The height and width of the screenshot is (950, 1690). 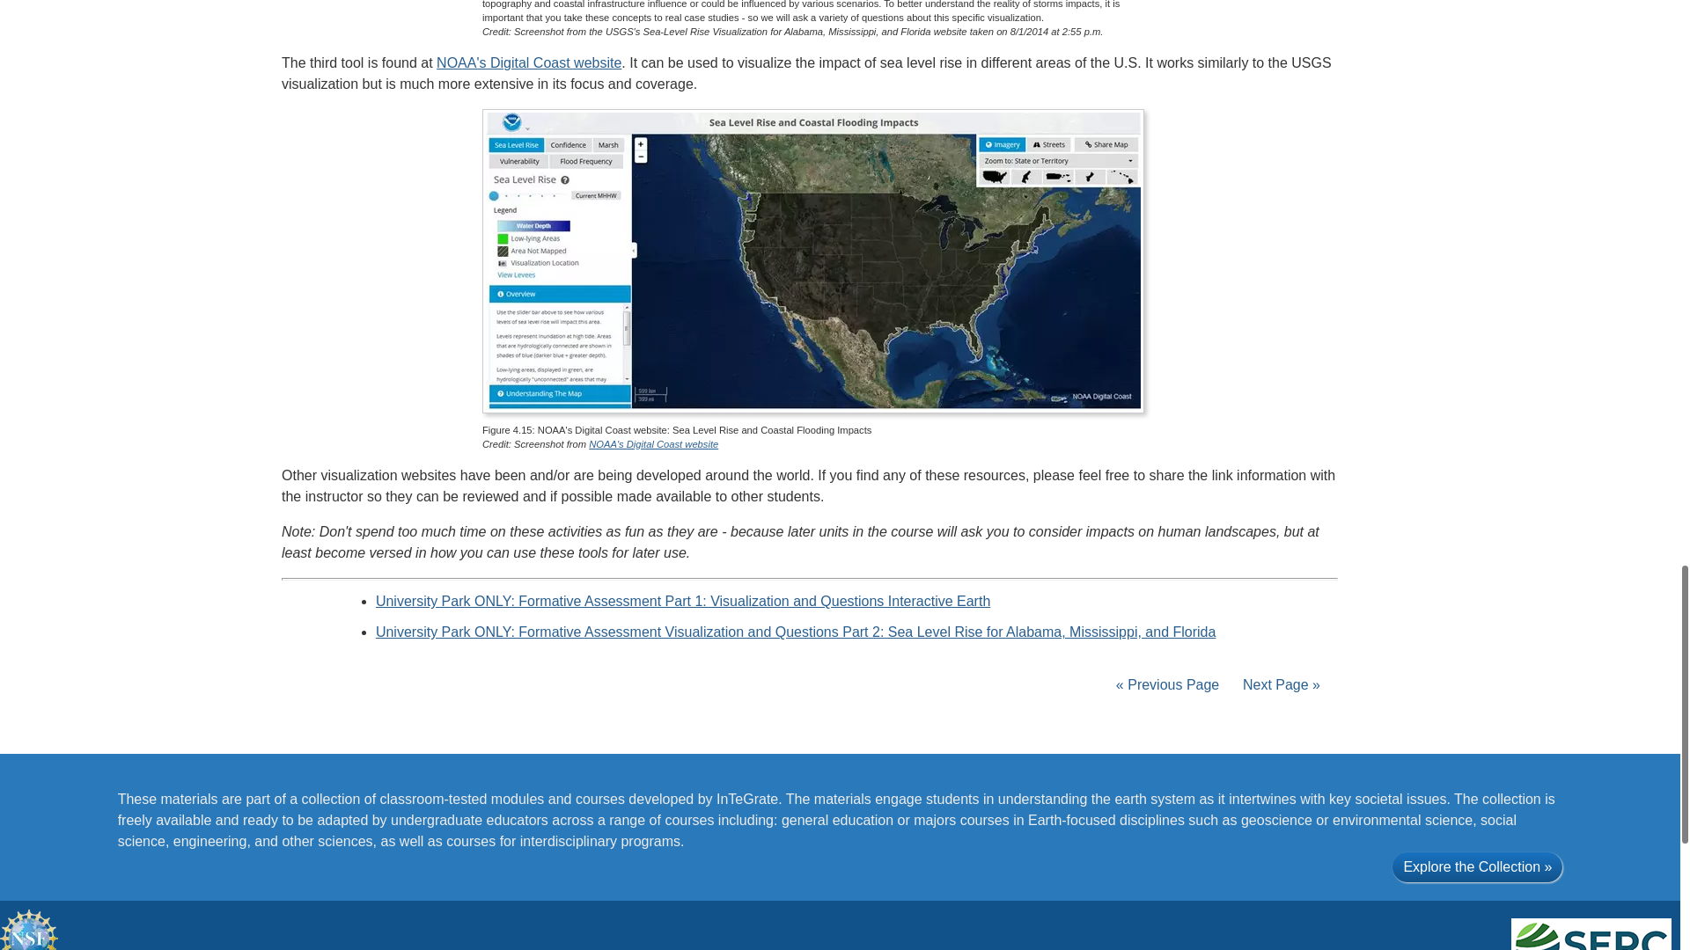 What do you see at coordinates (653, 443) in the screenshot?
I see `NOAA's Digital Coast website` at bounding box center [653, 443].